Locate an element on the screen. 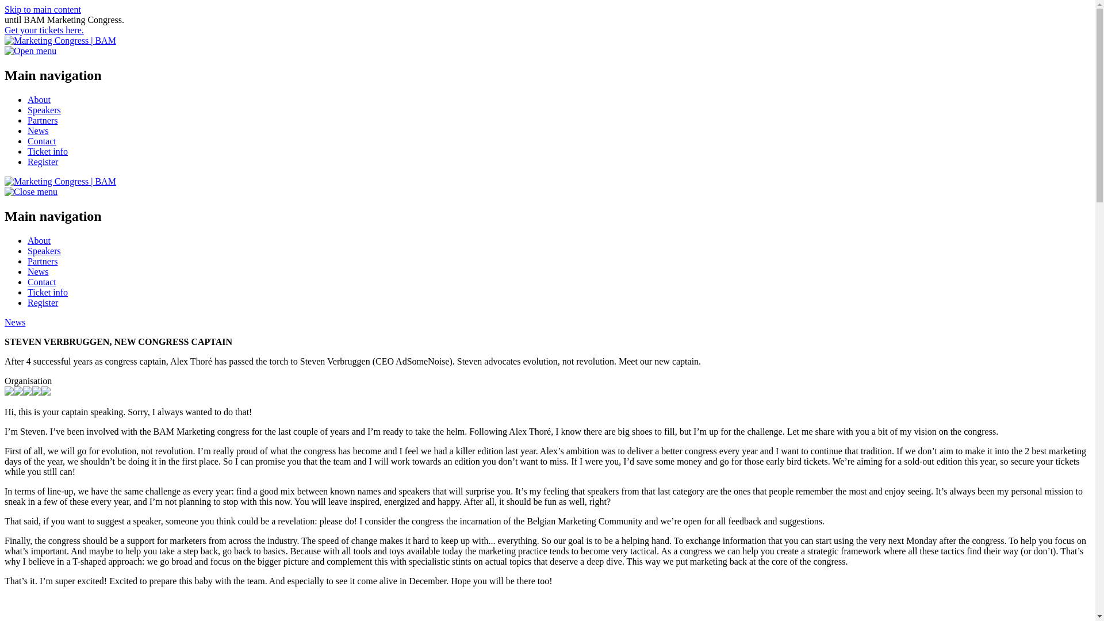 This screenshot has height=621, width=1104. News is located at coordinates (15, 322).